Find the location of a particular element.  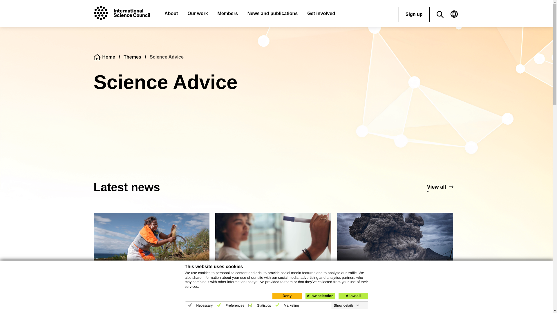

Allow selection is located at coordinates (353, 296).